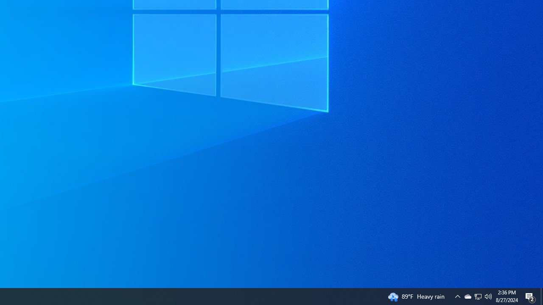  Describe the element at coordinates (467, 297) in the screenshot. I see `Show desktop` at that location.